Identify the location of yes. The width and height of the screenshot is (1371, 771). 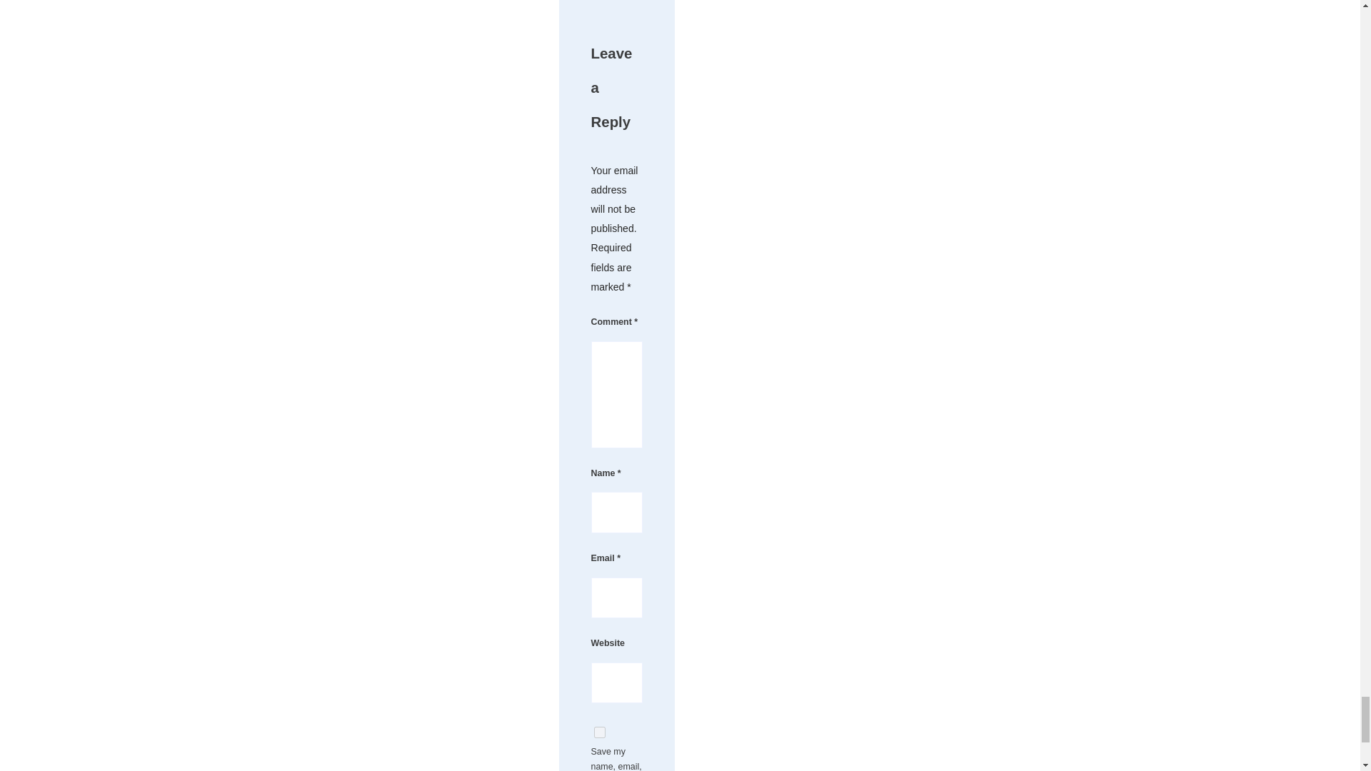
(600, 732).